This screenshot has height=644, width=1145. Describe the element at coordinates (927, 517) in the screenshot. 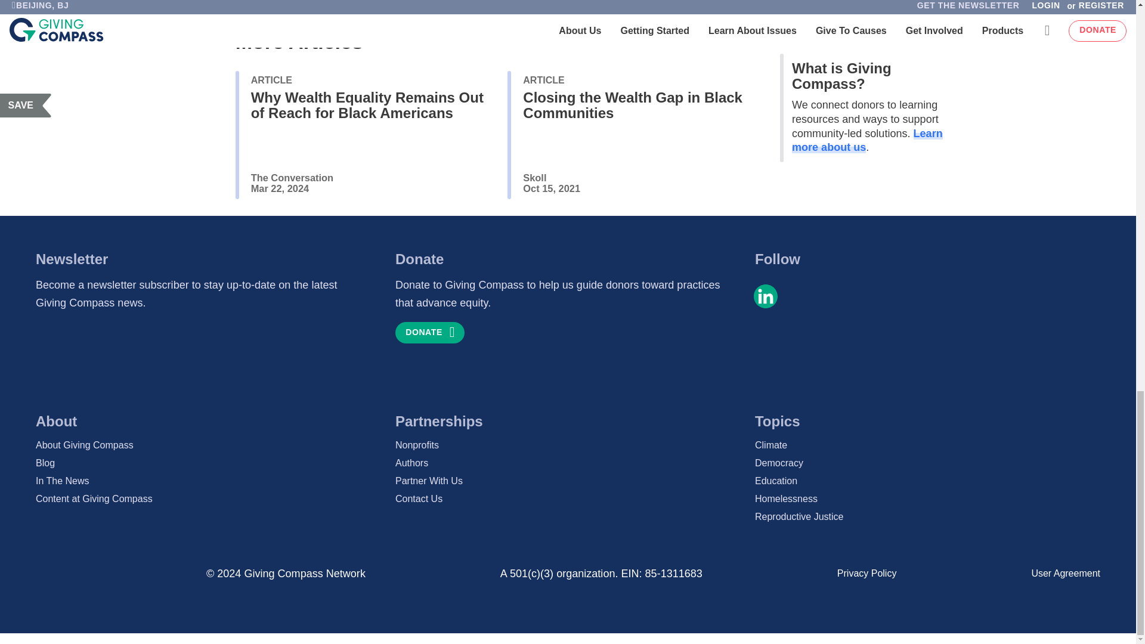

I see `Reproductive Justice` at that location.